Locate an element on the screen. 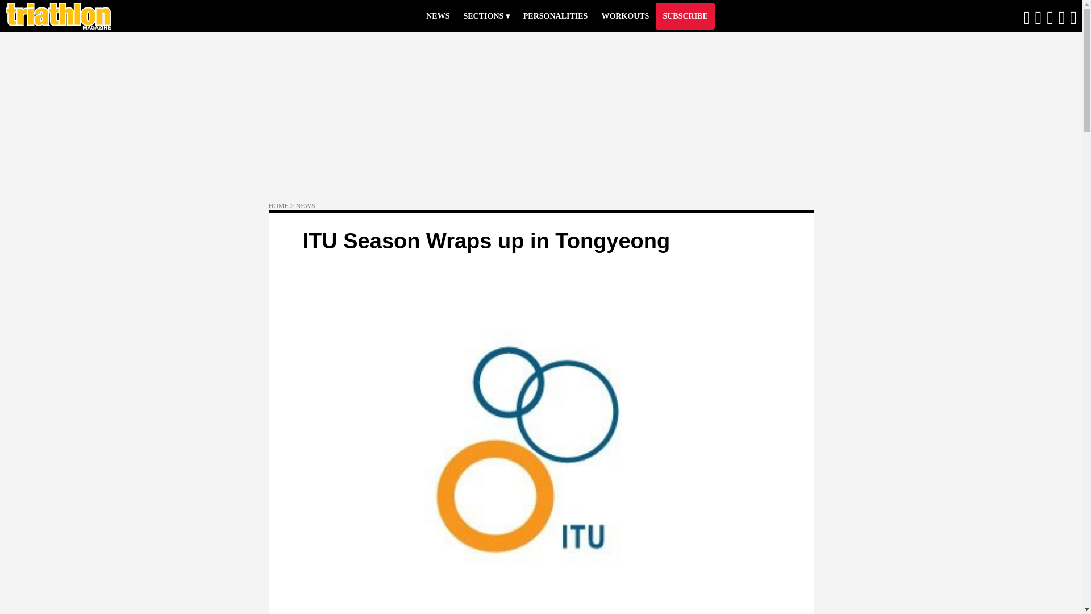  ITU Season Wraps up in Tongyeong is located at coordinates (485, 240).